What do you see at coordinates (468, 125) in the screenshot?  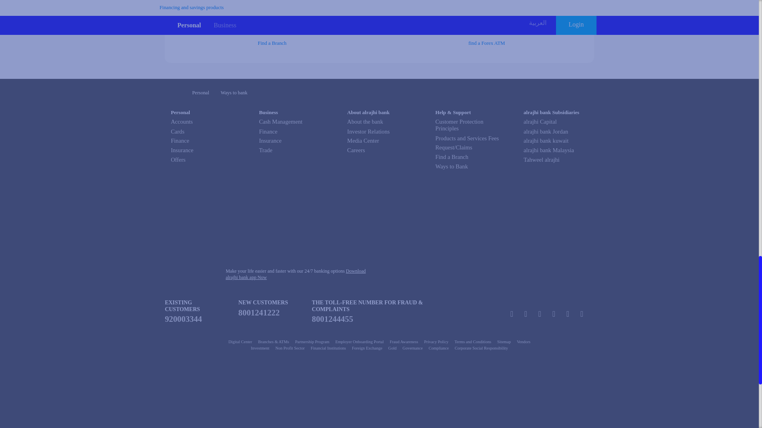 I see `Customer Protection Principles` at bounding box center [468, 125].